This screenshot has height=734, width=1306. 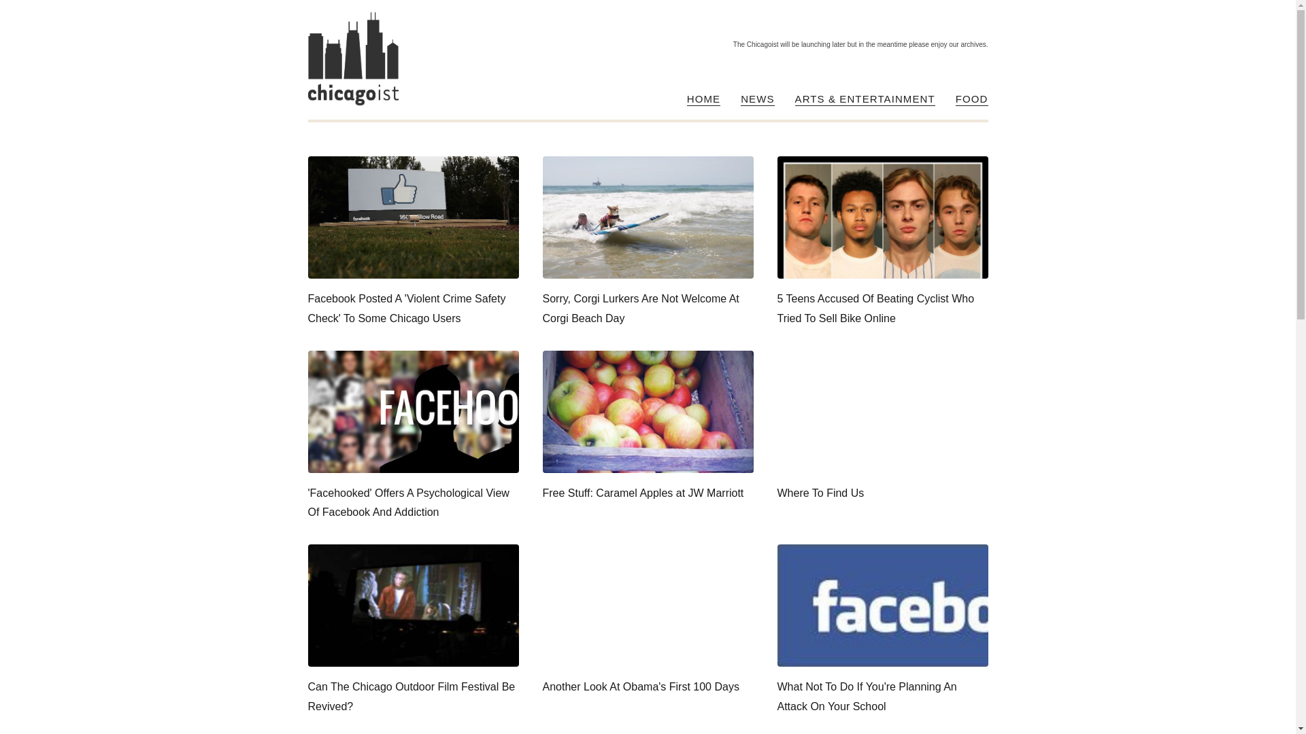 I want to click on NEWS, so click(x=757, y=99).